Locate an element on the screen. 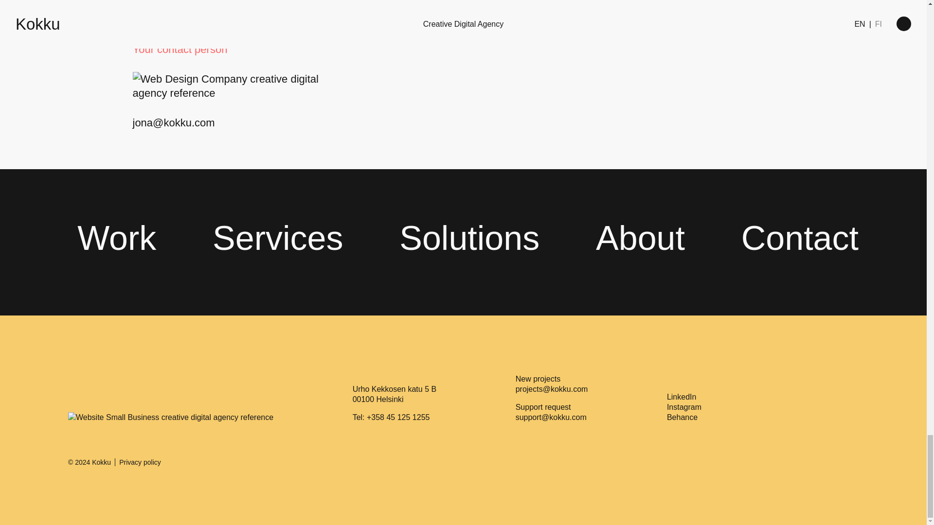 The height and width of the screenshot is (525, 934). Behance is located at coordinates (682, 417).